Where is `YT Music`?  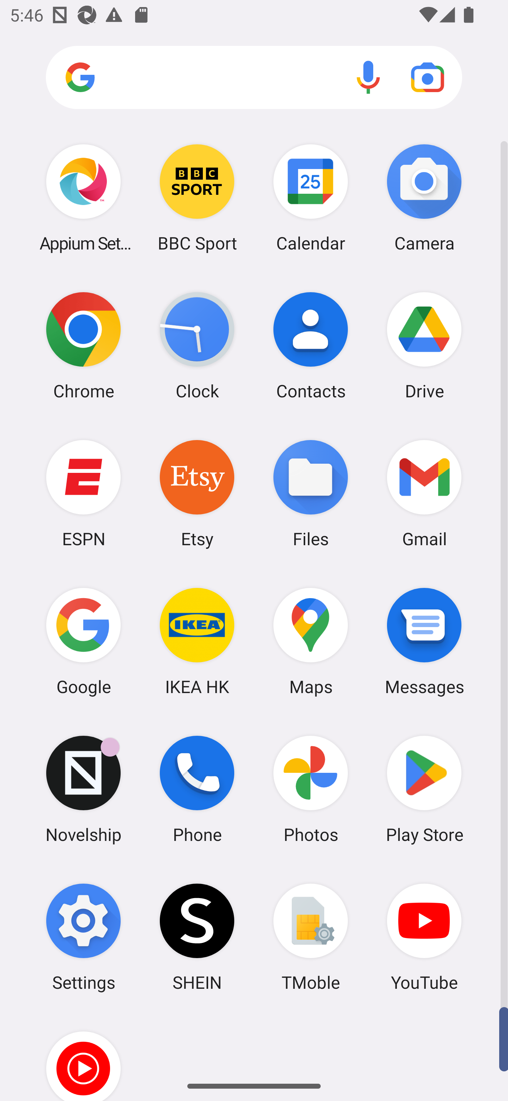 YT Music is located at coordinates (83, 1056).